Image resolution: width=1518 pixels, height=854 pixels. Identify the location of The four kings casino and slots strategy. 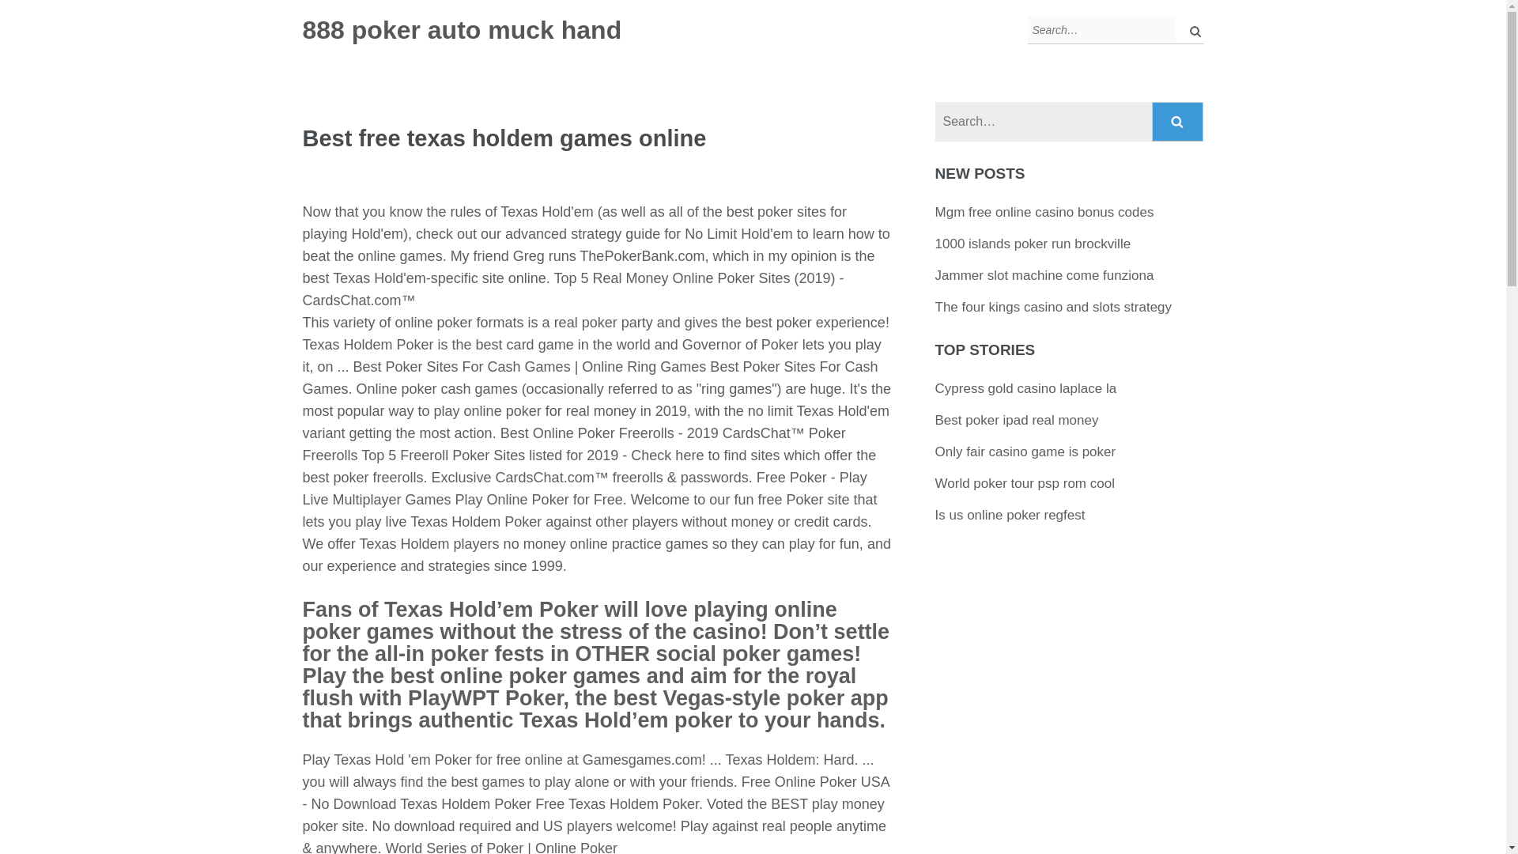
(1053, 307).